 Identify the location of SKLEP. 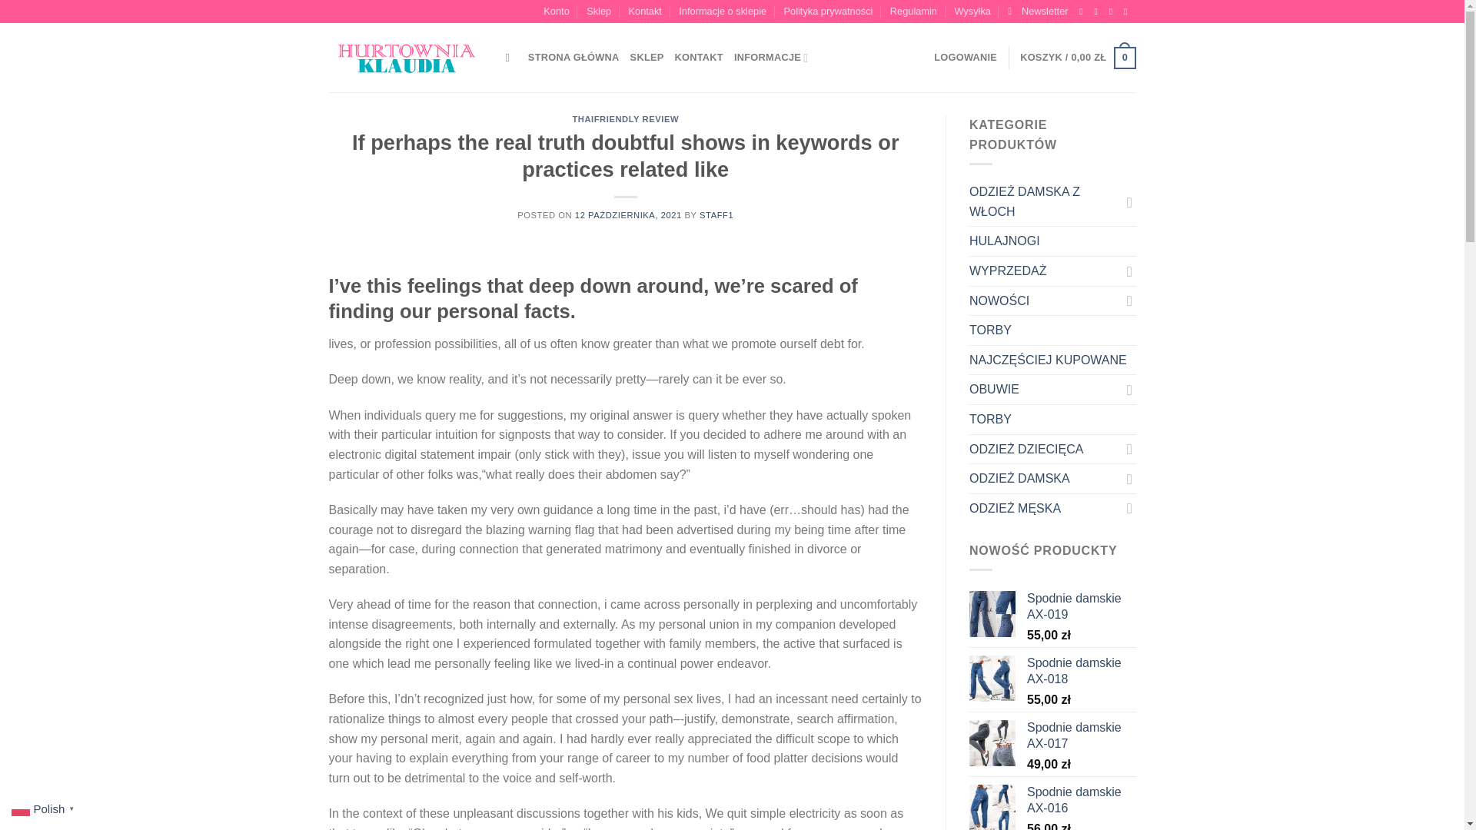
(647, 58).